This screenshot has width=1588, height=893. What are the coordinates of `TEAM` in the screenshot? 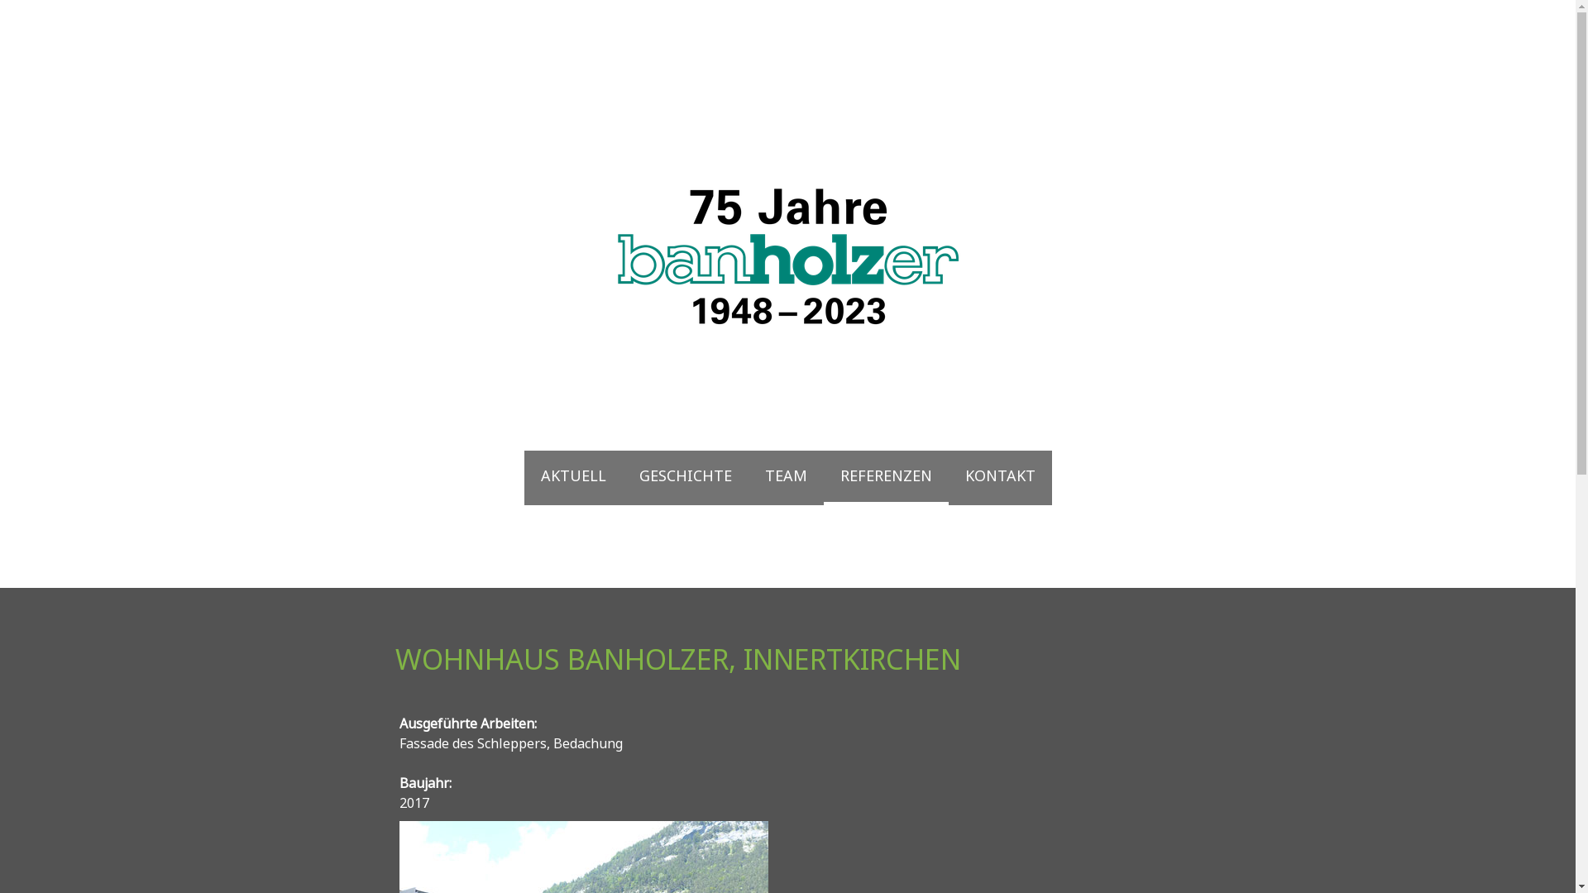 It's located at (785, 478).